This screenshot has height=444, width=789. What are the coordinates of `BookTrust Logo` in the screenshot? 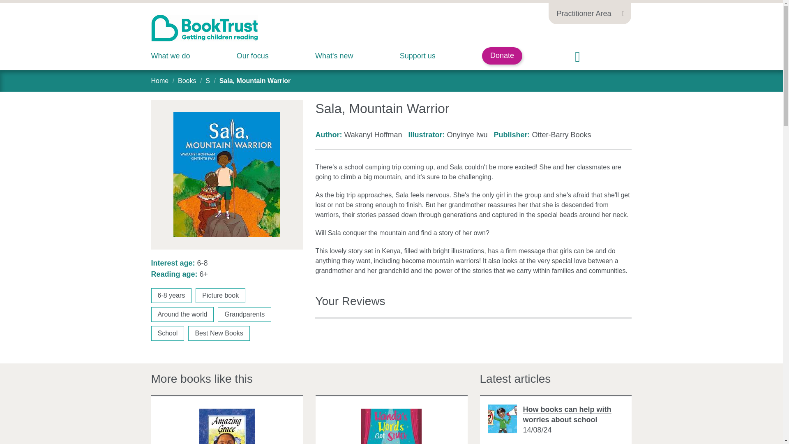 It's located at (205, 28).